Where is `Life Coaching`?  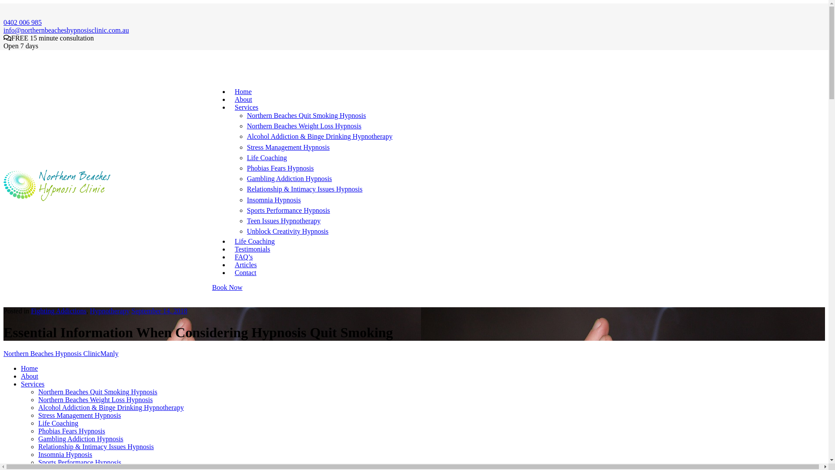 Life Coaching is located at coordinates (58, 423).